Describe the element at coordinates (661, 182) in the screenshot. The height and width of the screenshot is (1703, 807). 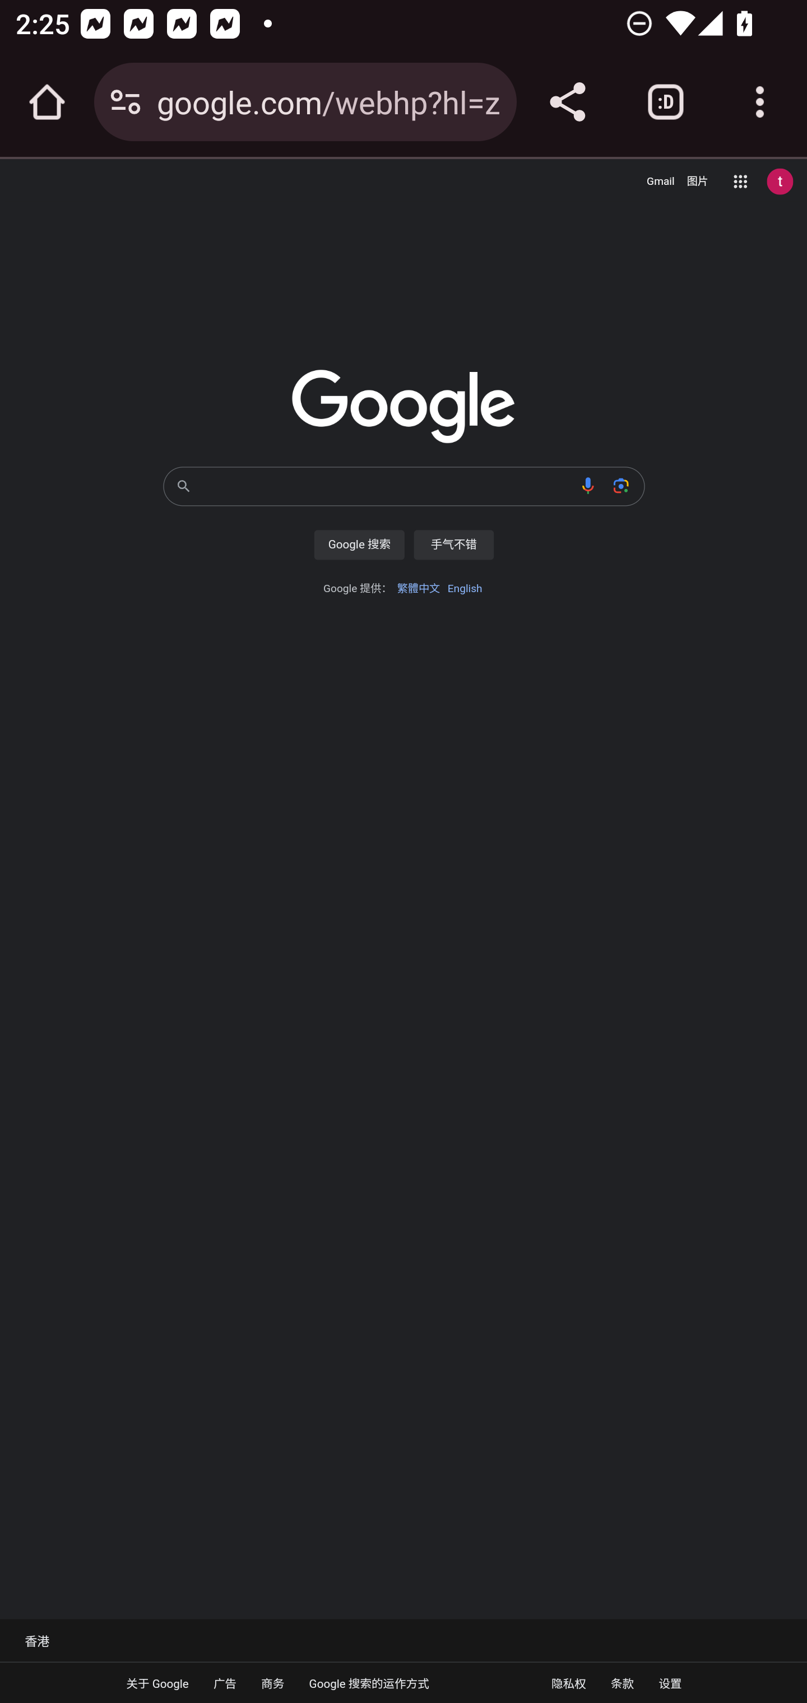
I see `Gmail （打开新标签页） Gmail` at that location.